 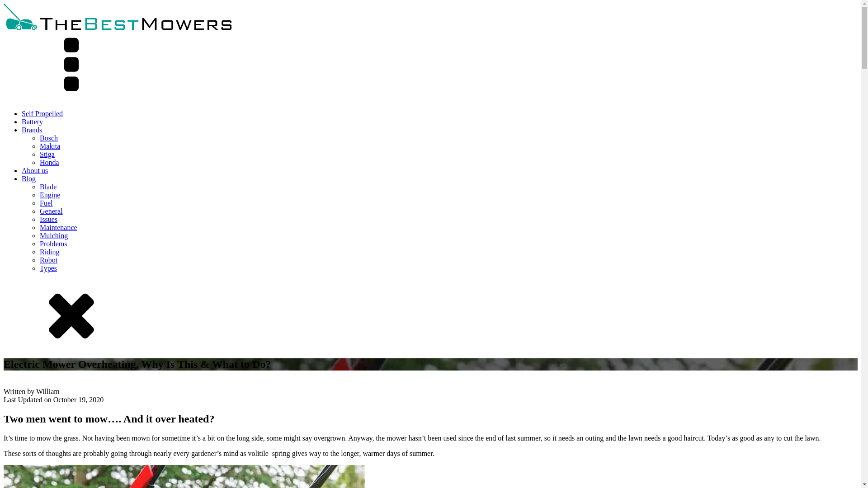 I want to click on Robot, so click(x=48, y=260).